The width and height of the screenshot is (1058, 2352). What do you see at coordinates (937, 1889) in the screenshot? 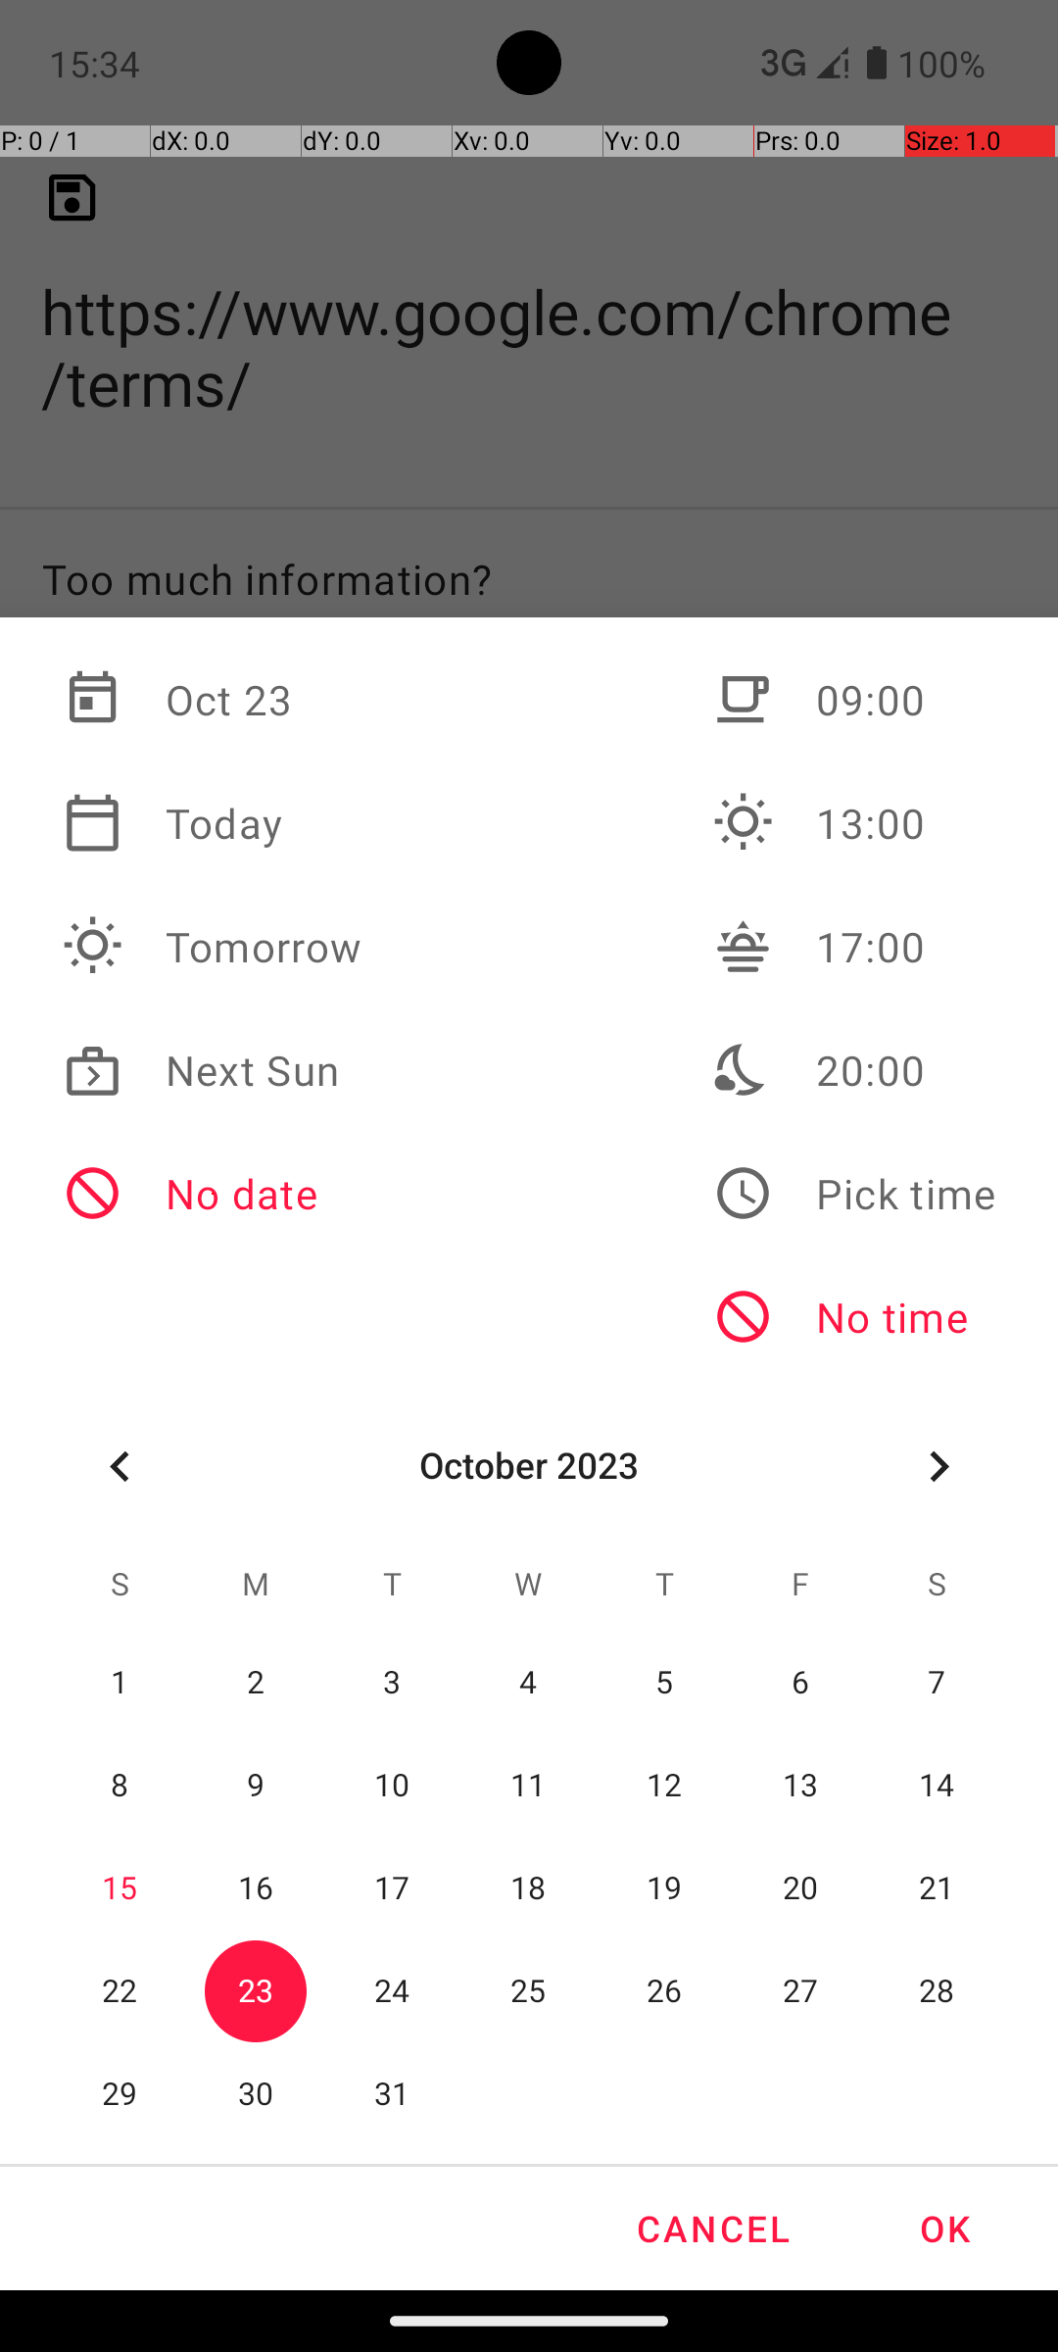
I see `21` at bounding box center [937, 1889].